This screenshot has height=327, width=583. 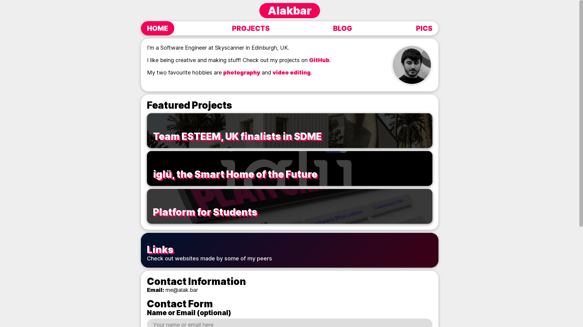 I want to click on photography, so click(x=242, y=73).